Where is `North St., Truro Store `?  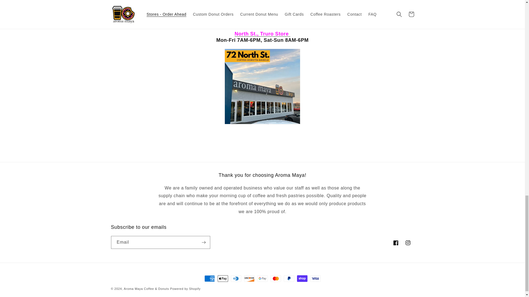 North St., Truro Store  is located at coordinates (263, 34).